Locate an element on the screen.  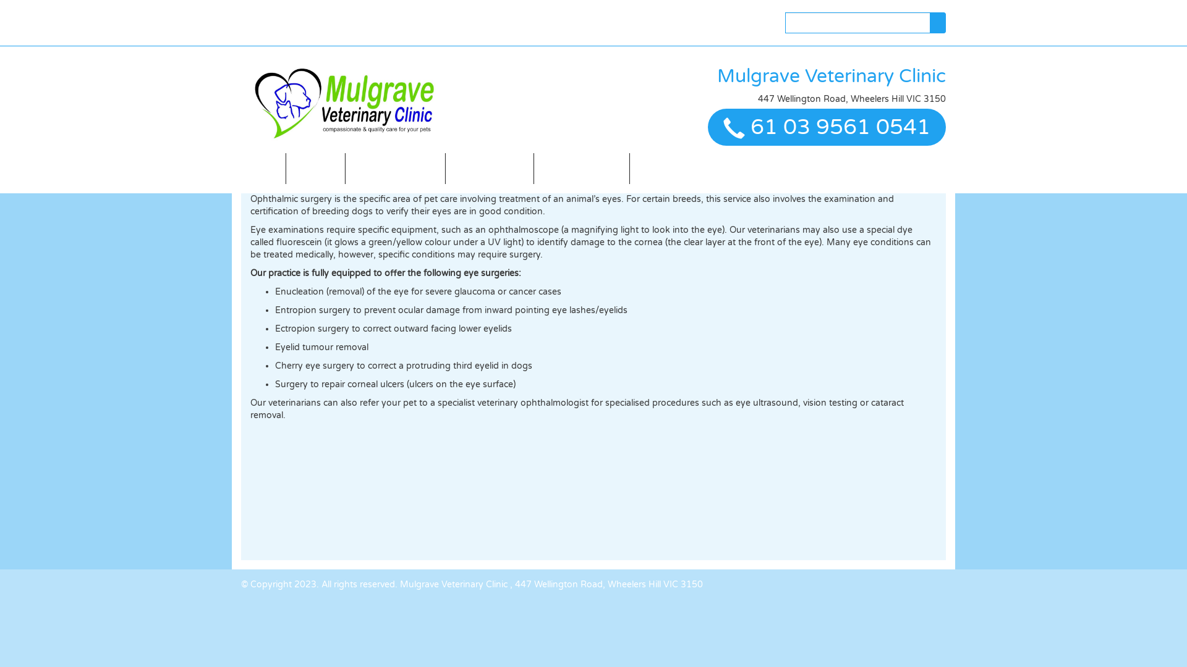
About Us is located at coordinates (315, 169).